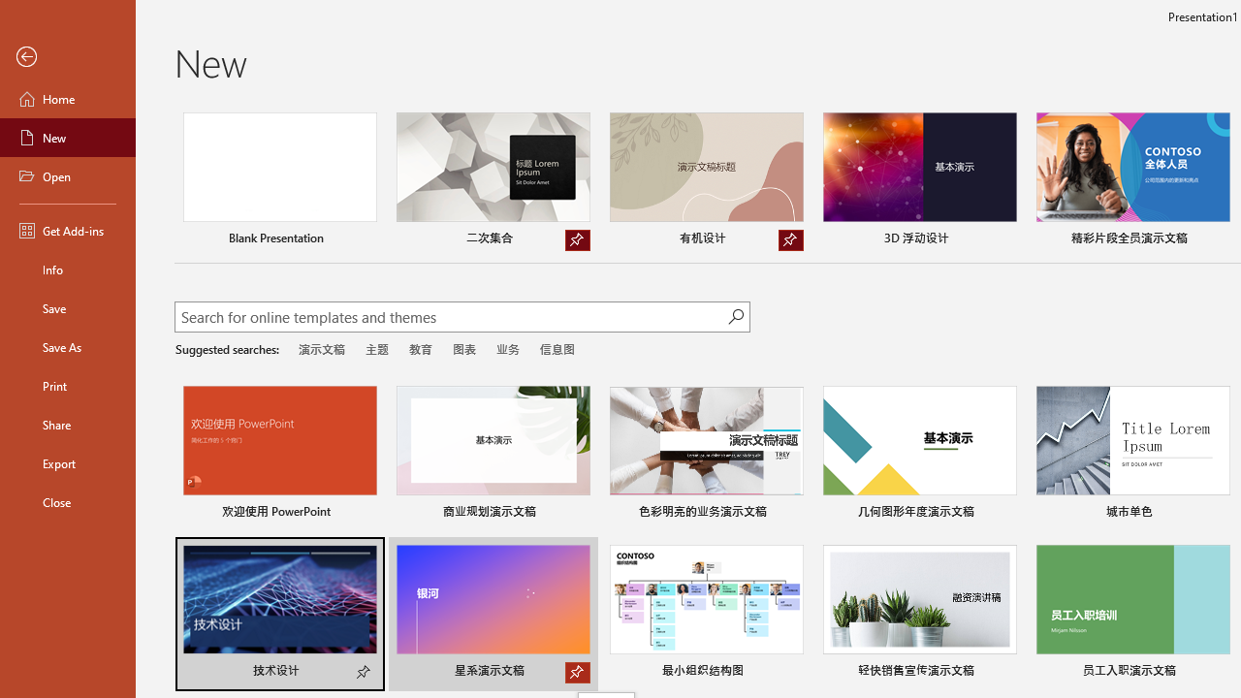 This screenshot has height=698, width=1241. Describe the element at coordinates (68, 347) in the screenshot. I see `Save As` at that location.